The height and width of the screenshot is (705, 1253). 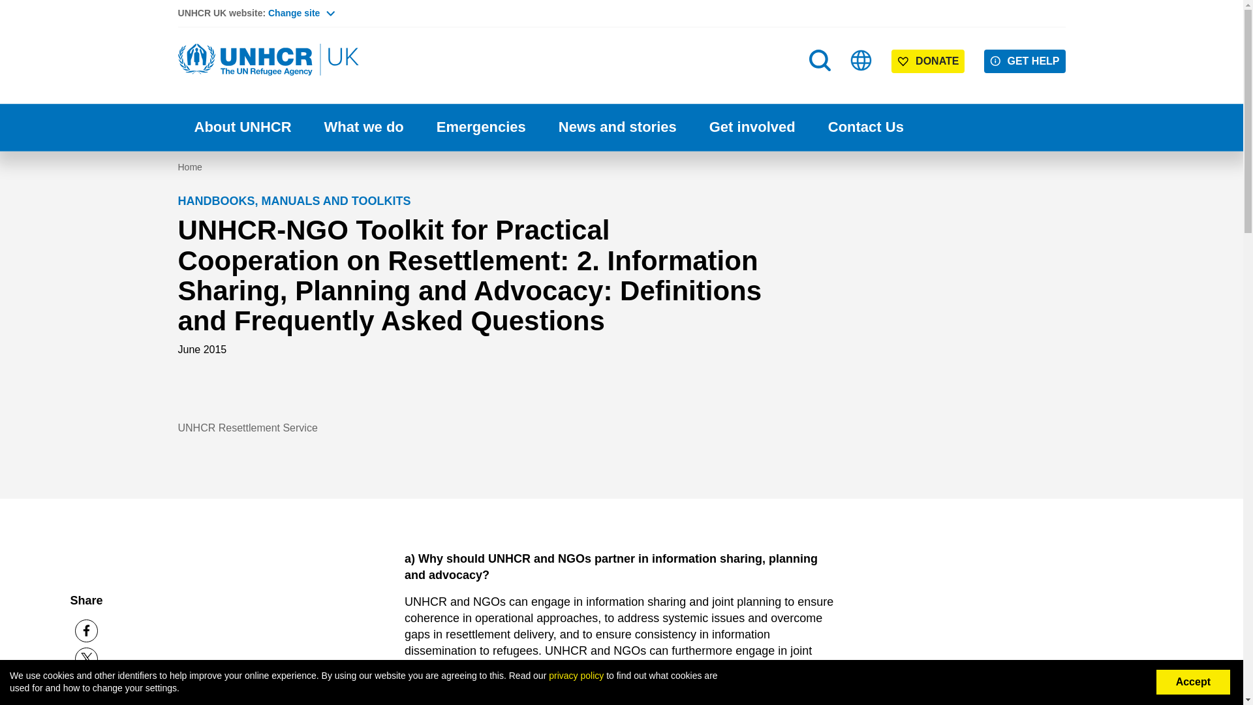 I want to click on Skip to main content, so click(x=621, y=1).